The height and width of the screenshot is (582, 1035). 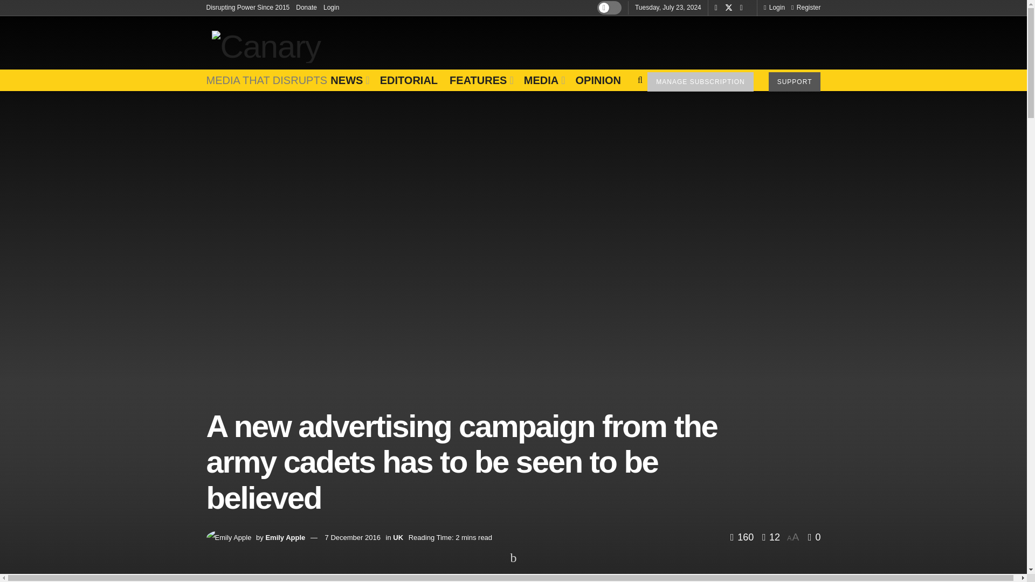 I want to click on Login, so click(x=331, y=8).